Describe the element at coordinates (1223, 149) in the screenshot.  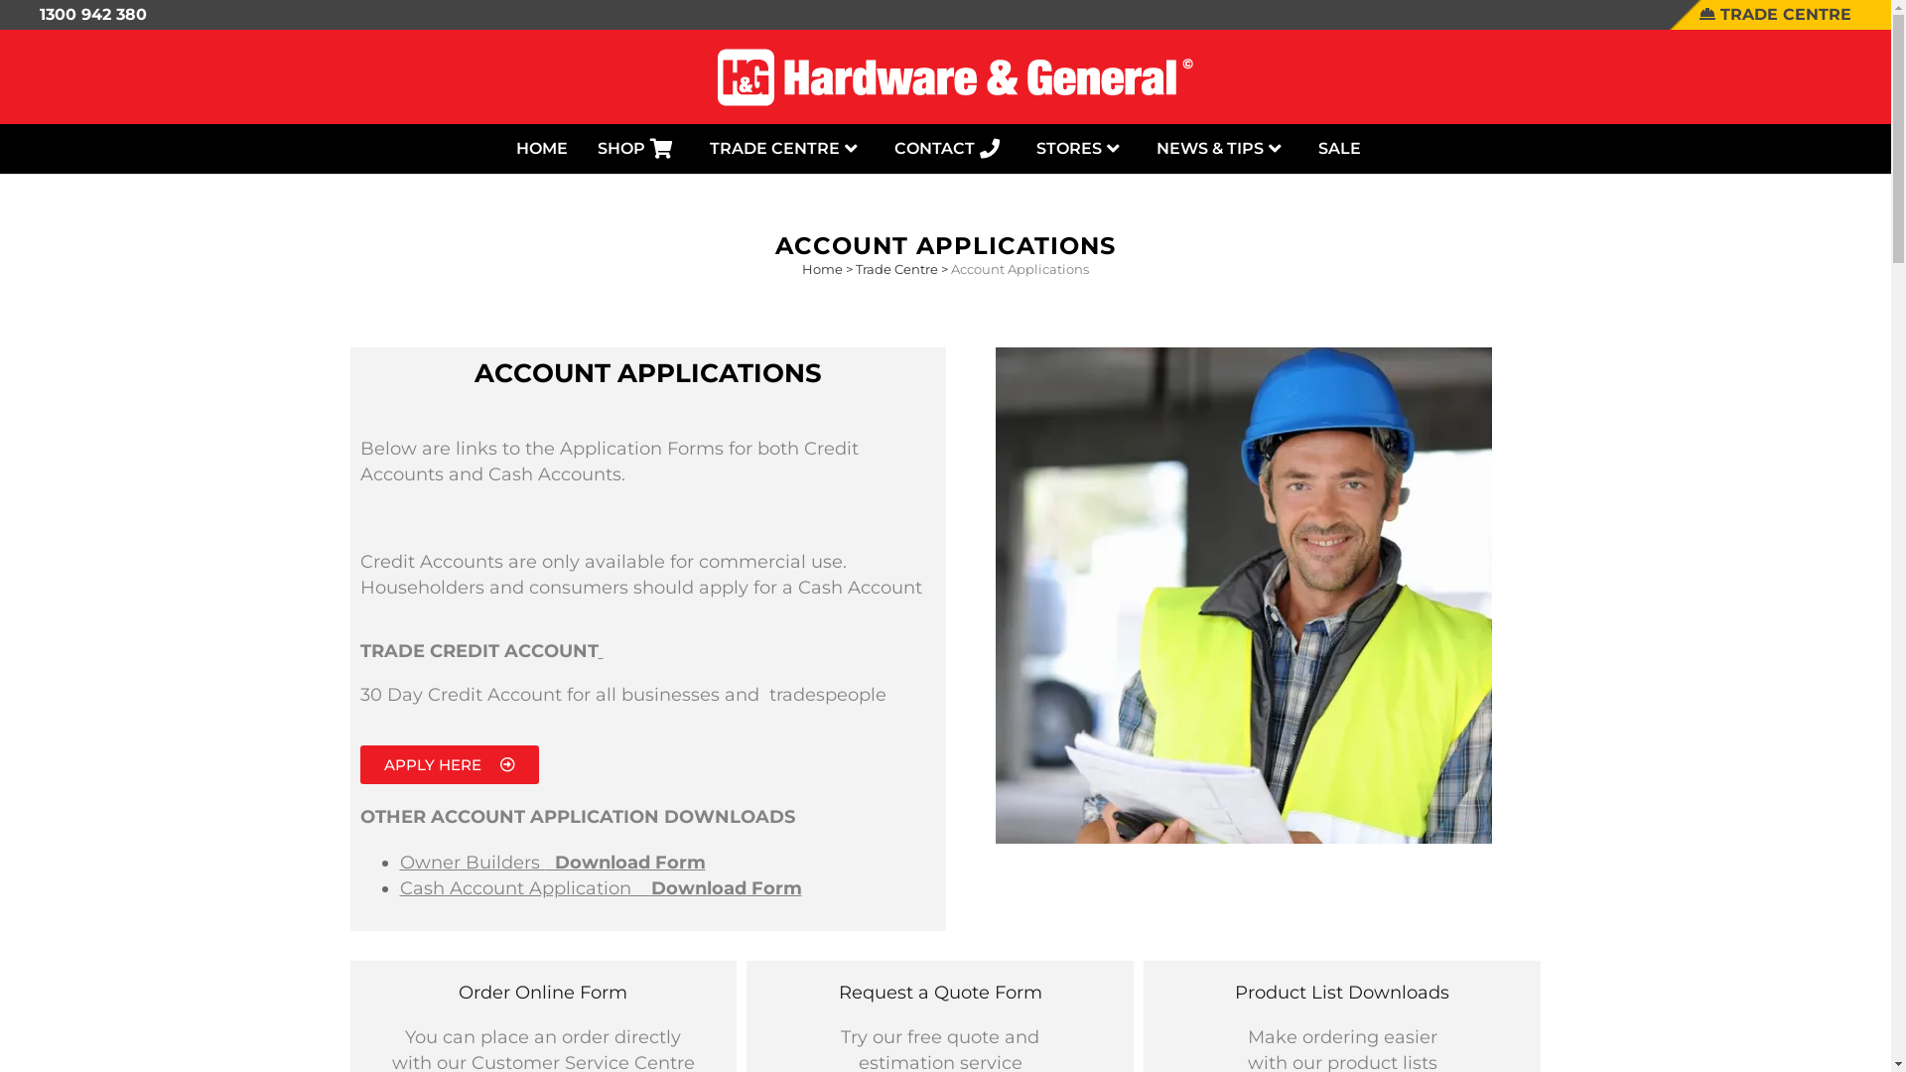
I see `NEWS & TIPS` at that location.